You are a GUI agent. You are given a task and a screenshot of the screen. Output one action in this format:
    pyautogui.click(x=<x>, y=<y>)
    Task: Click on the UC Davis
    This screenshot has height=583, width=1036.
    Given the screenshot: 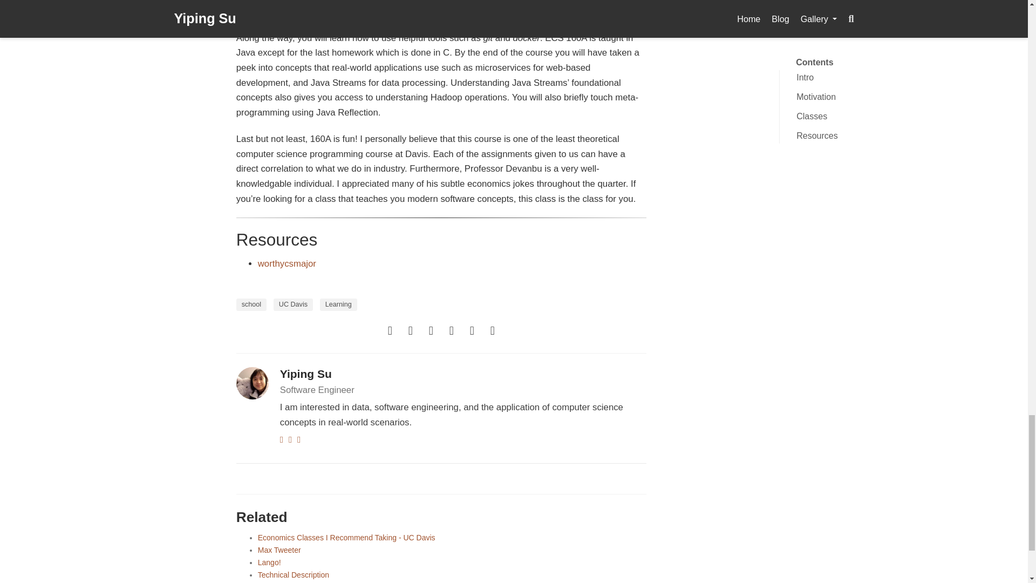 What is the action you would take?
    pyautogui.click(x=292, y=304)
    